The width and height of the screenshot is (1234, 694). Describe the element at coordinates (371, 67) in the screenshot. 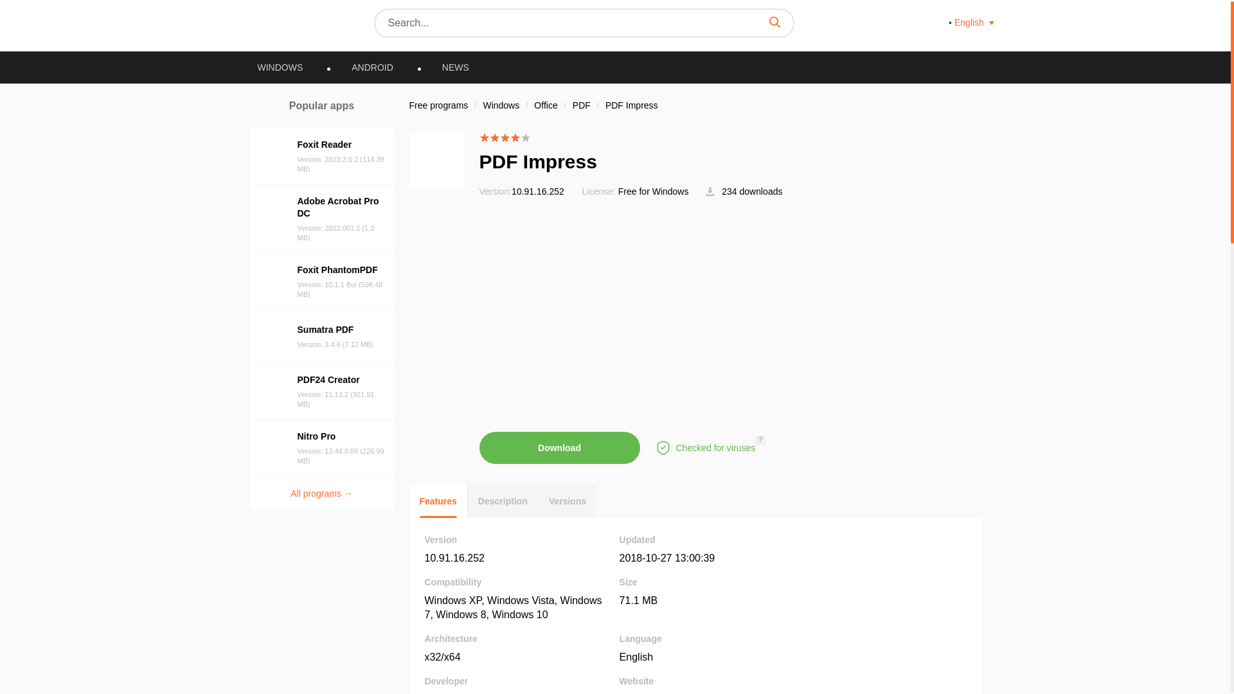

I see `ANDROID` at that location.